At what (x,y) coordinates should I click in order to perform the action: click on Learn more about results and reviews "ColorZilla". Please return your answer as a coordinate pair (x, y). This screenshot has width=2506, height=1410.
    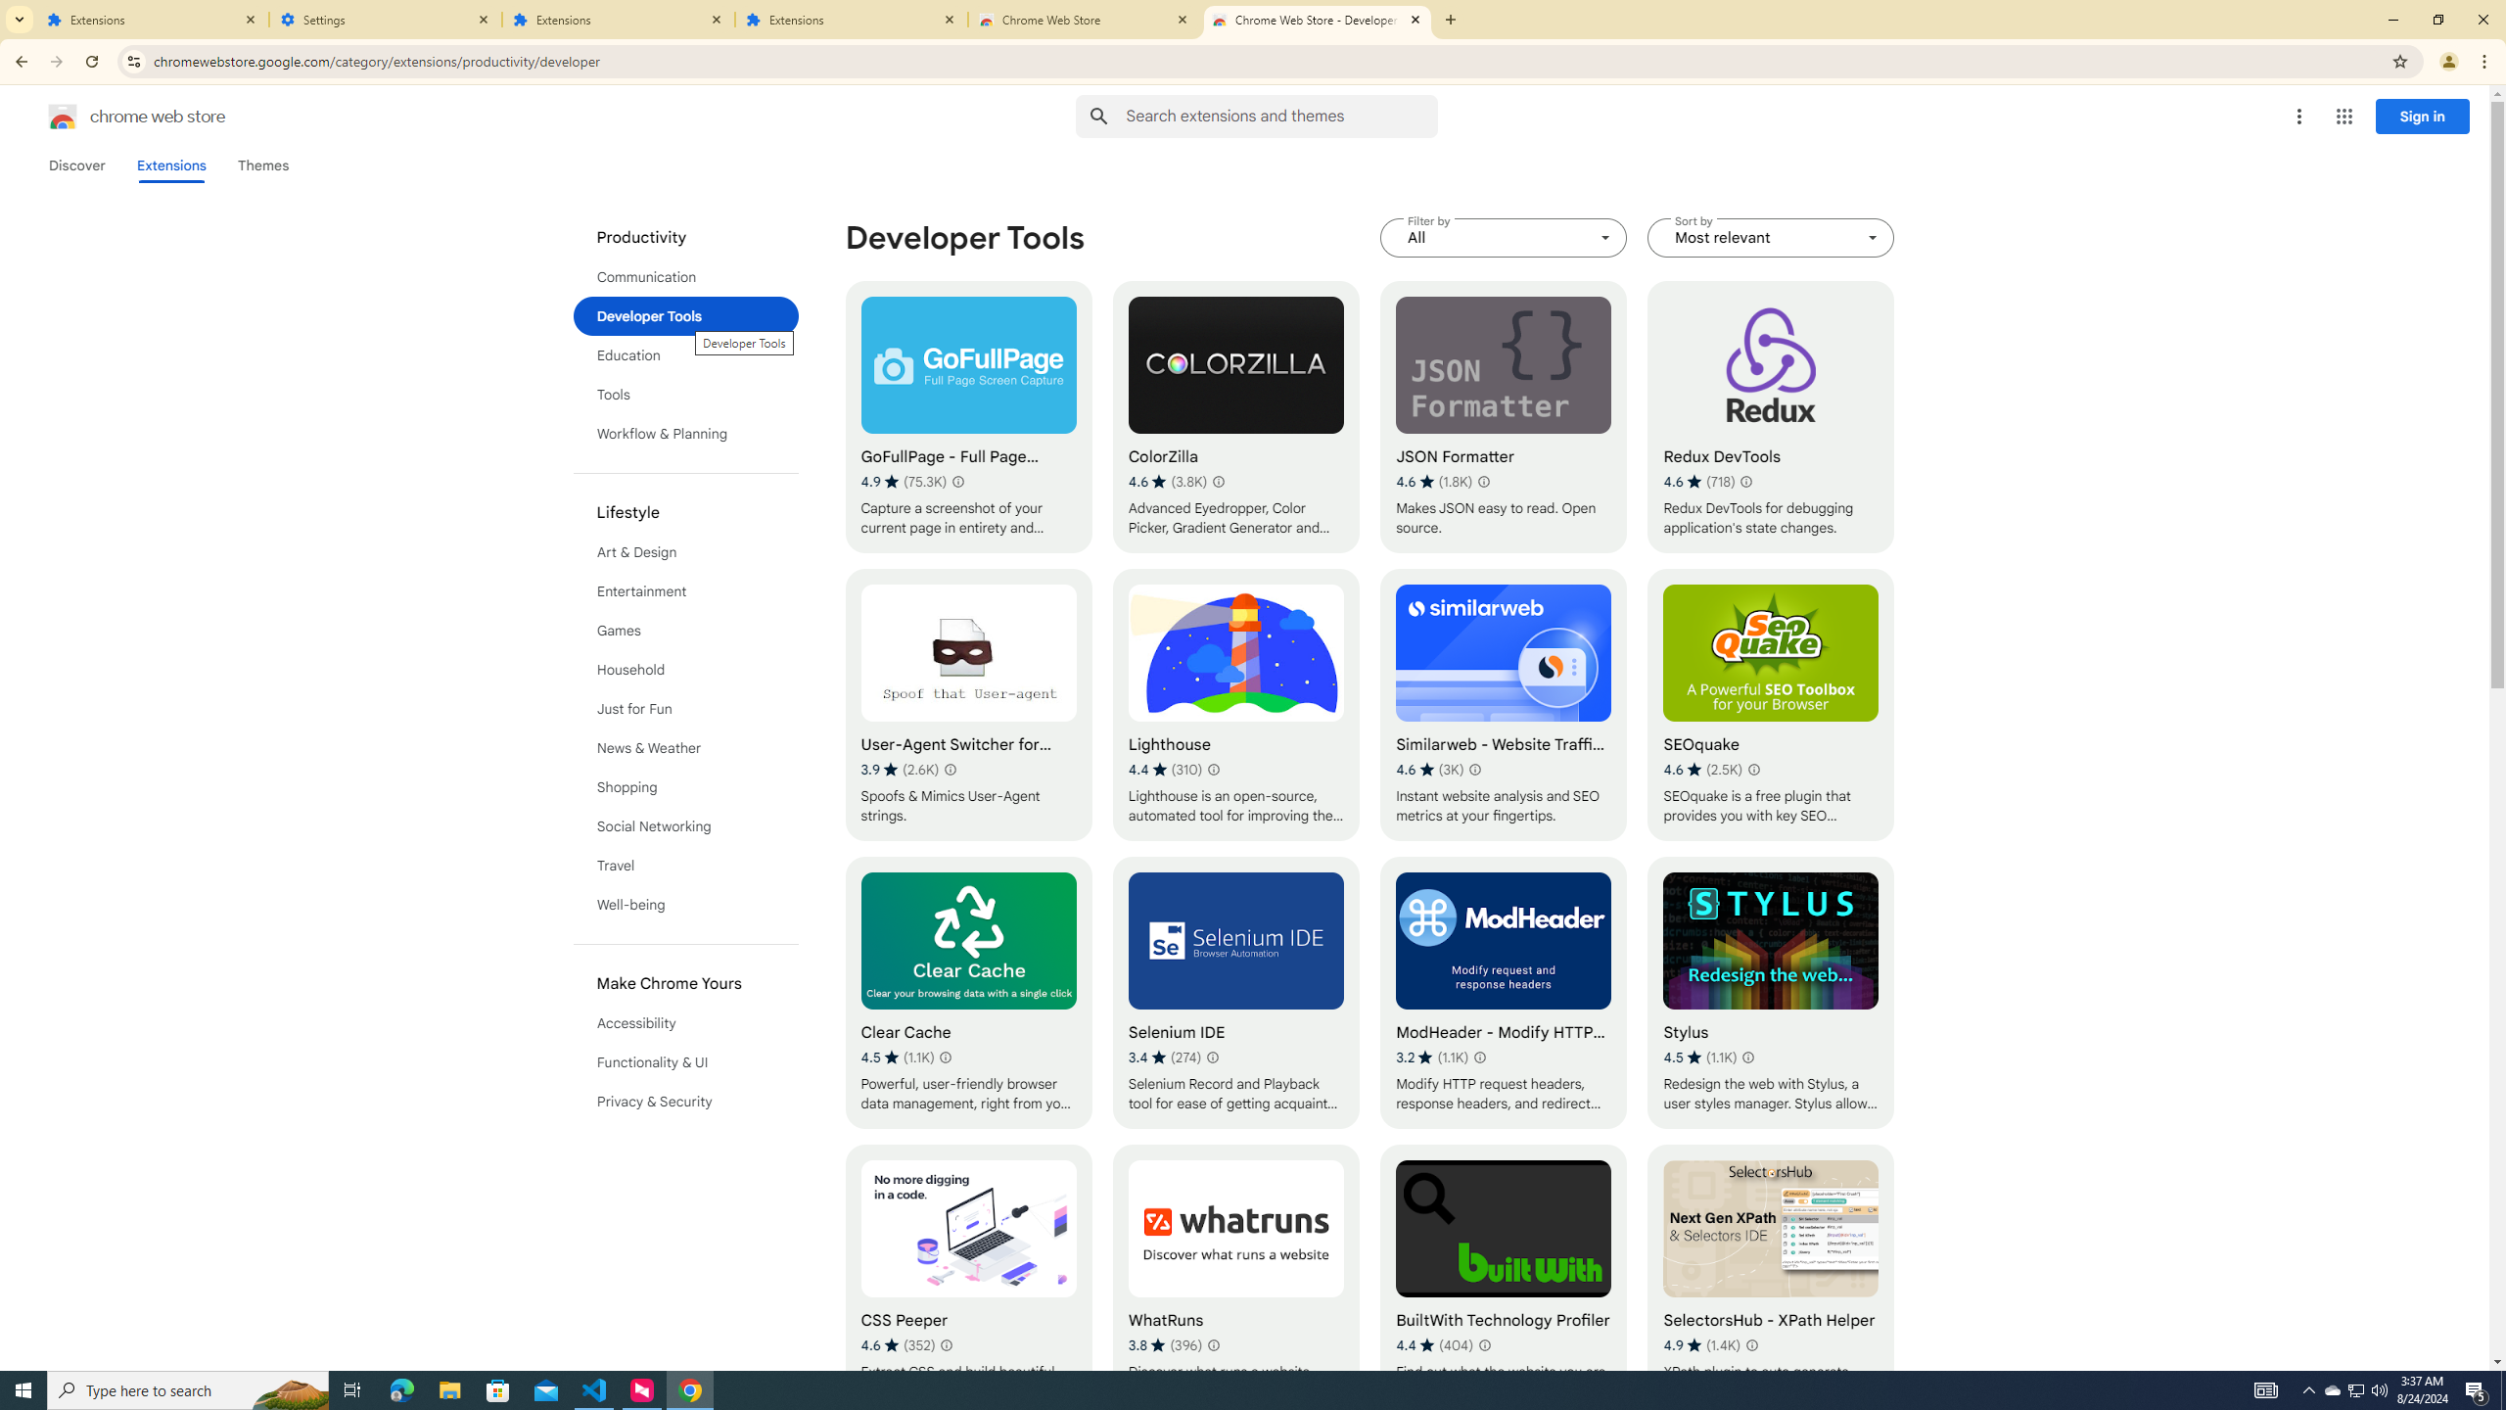
    Looking at the image, I should click on (1219, 481).